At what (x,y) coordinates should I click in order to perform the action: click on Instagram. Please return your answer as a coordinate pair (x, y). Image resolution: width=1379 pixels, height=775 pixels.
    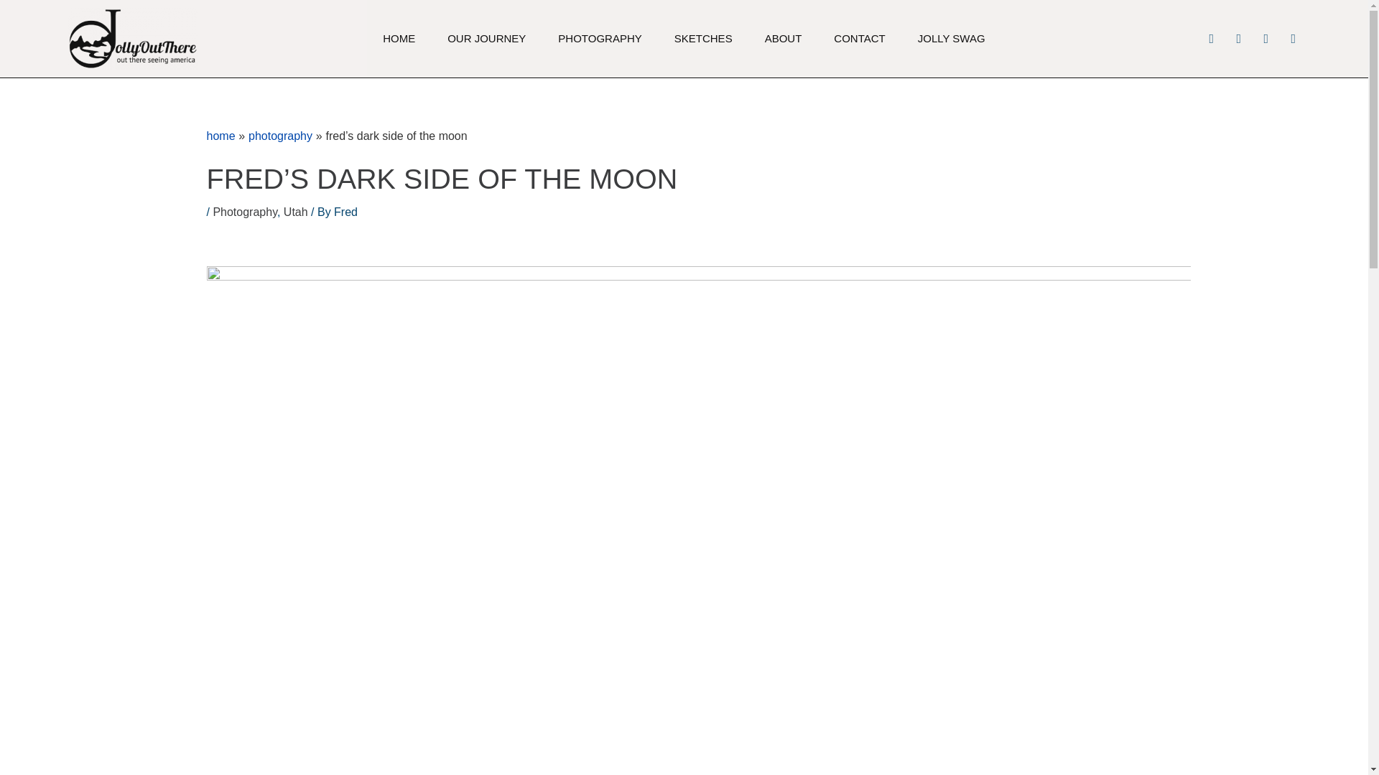
    Looking at the image, I should click on (1211, 39).